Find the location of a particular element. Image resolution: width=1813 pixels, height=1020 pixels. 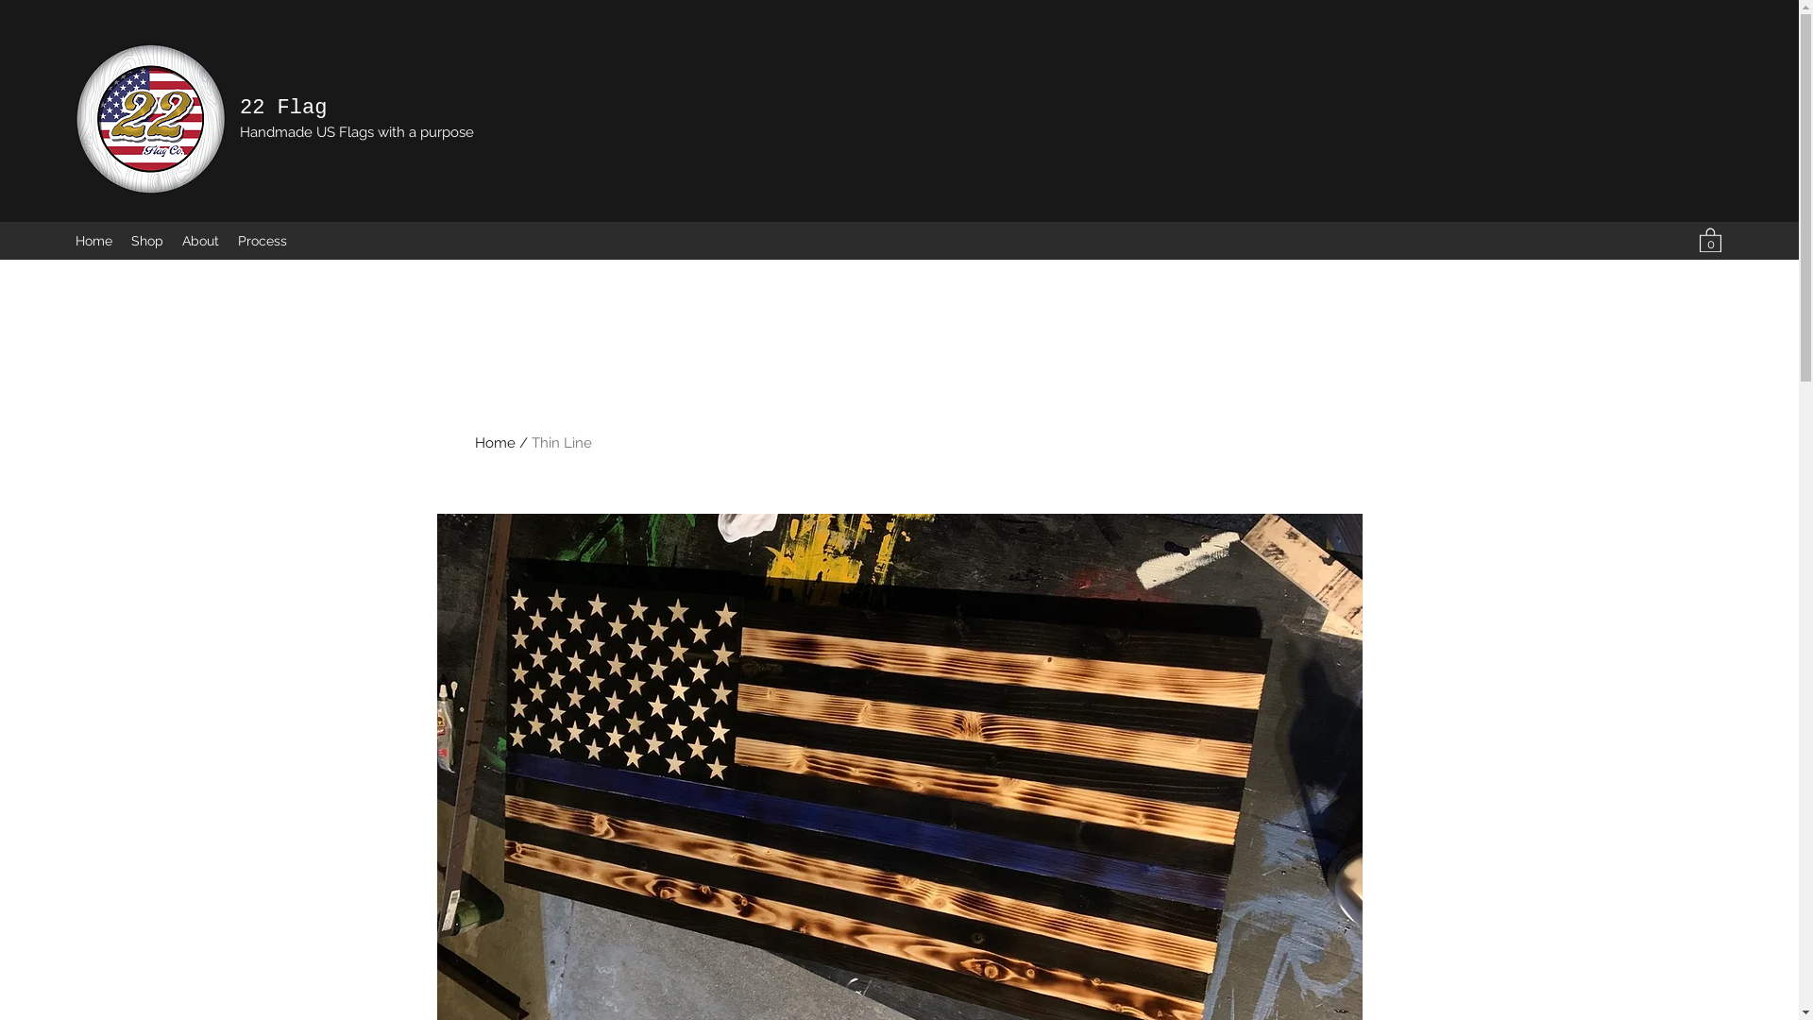

Shop is located at coordinates (147, 241).